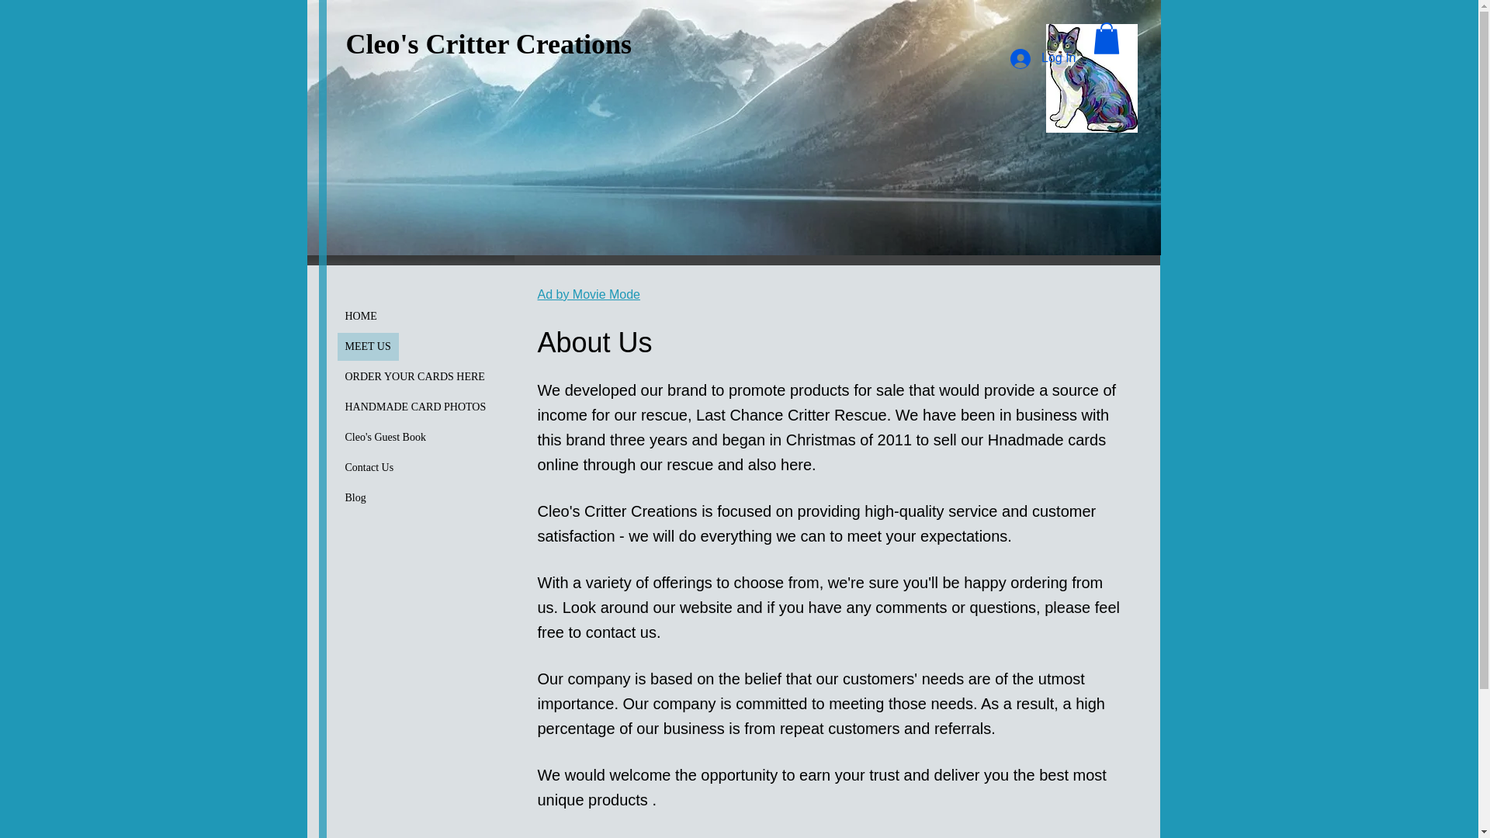  What do you see at coordinates (366, 346) in the screenshot?
I see `MEET US` at bounding box center [366, 346].